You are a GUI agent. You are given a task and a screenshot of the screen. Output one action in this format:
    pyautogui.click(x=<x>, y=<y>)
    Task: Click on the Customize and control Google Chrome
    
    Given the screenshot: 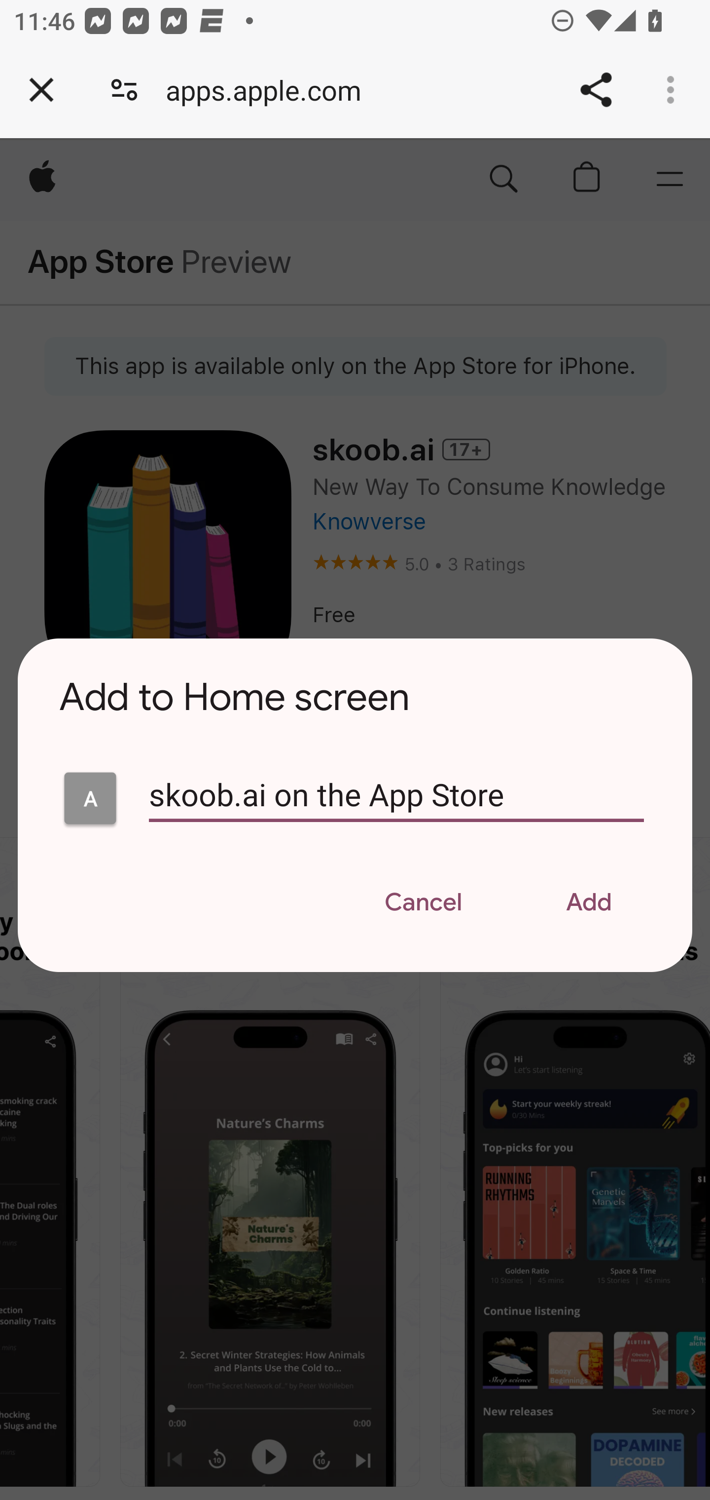 What is the action you would take?
    pyautogui.click(x=674, y=90)
    